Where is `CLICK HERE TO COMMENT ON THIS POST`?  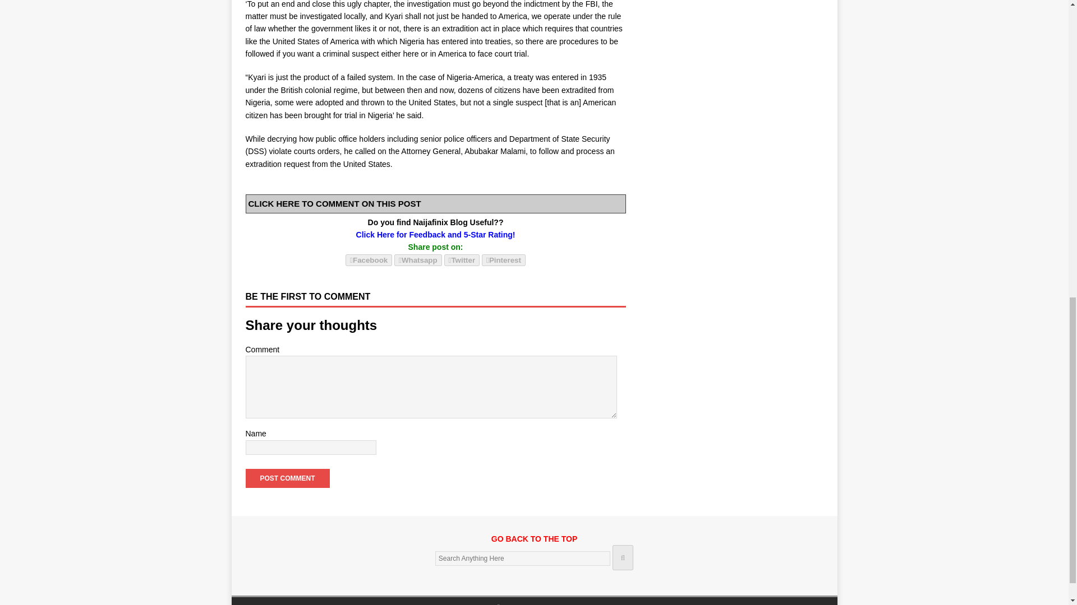 CLICK HERE TO COMMENT ON THIS POST is located at coordinates (334, 203).